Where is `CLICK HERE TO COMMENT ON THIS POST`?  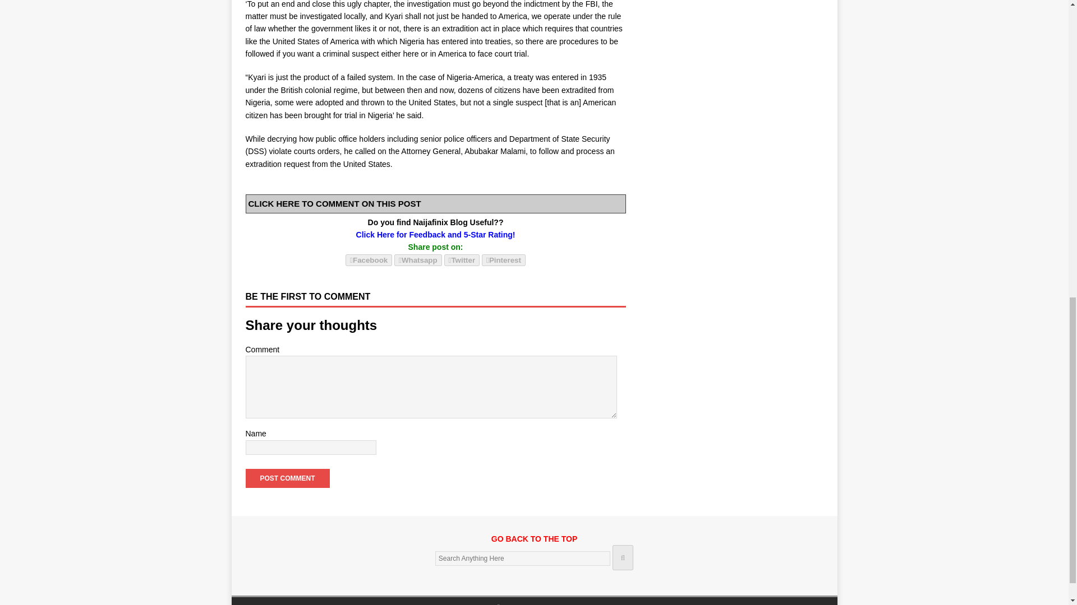 CLICK HERE TO COMMENT ON THIS POST is located at coordinates (334, 203).